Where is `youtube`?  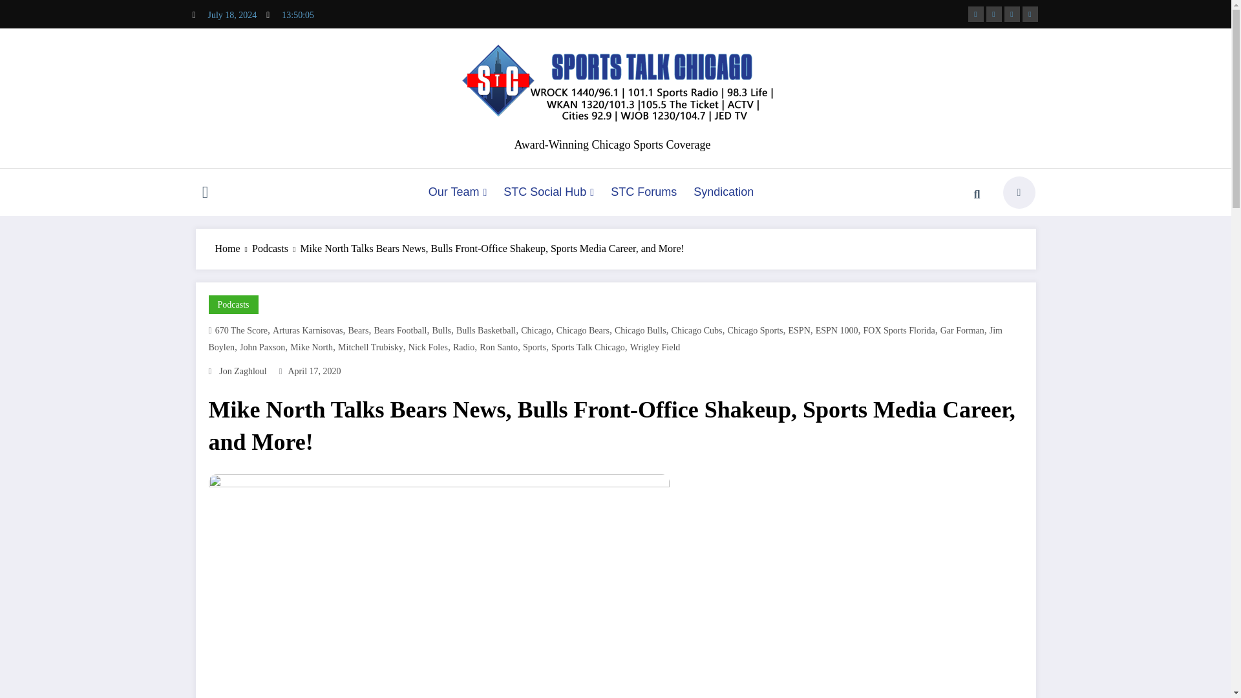
youtube is located at coordinates (1030, 14).